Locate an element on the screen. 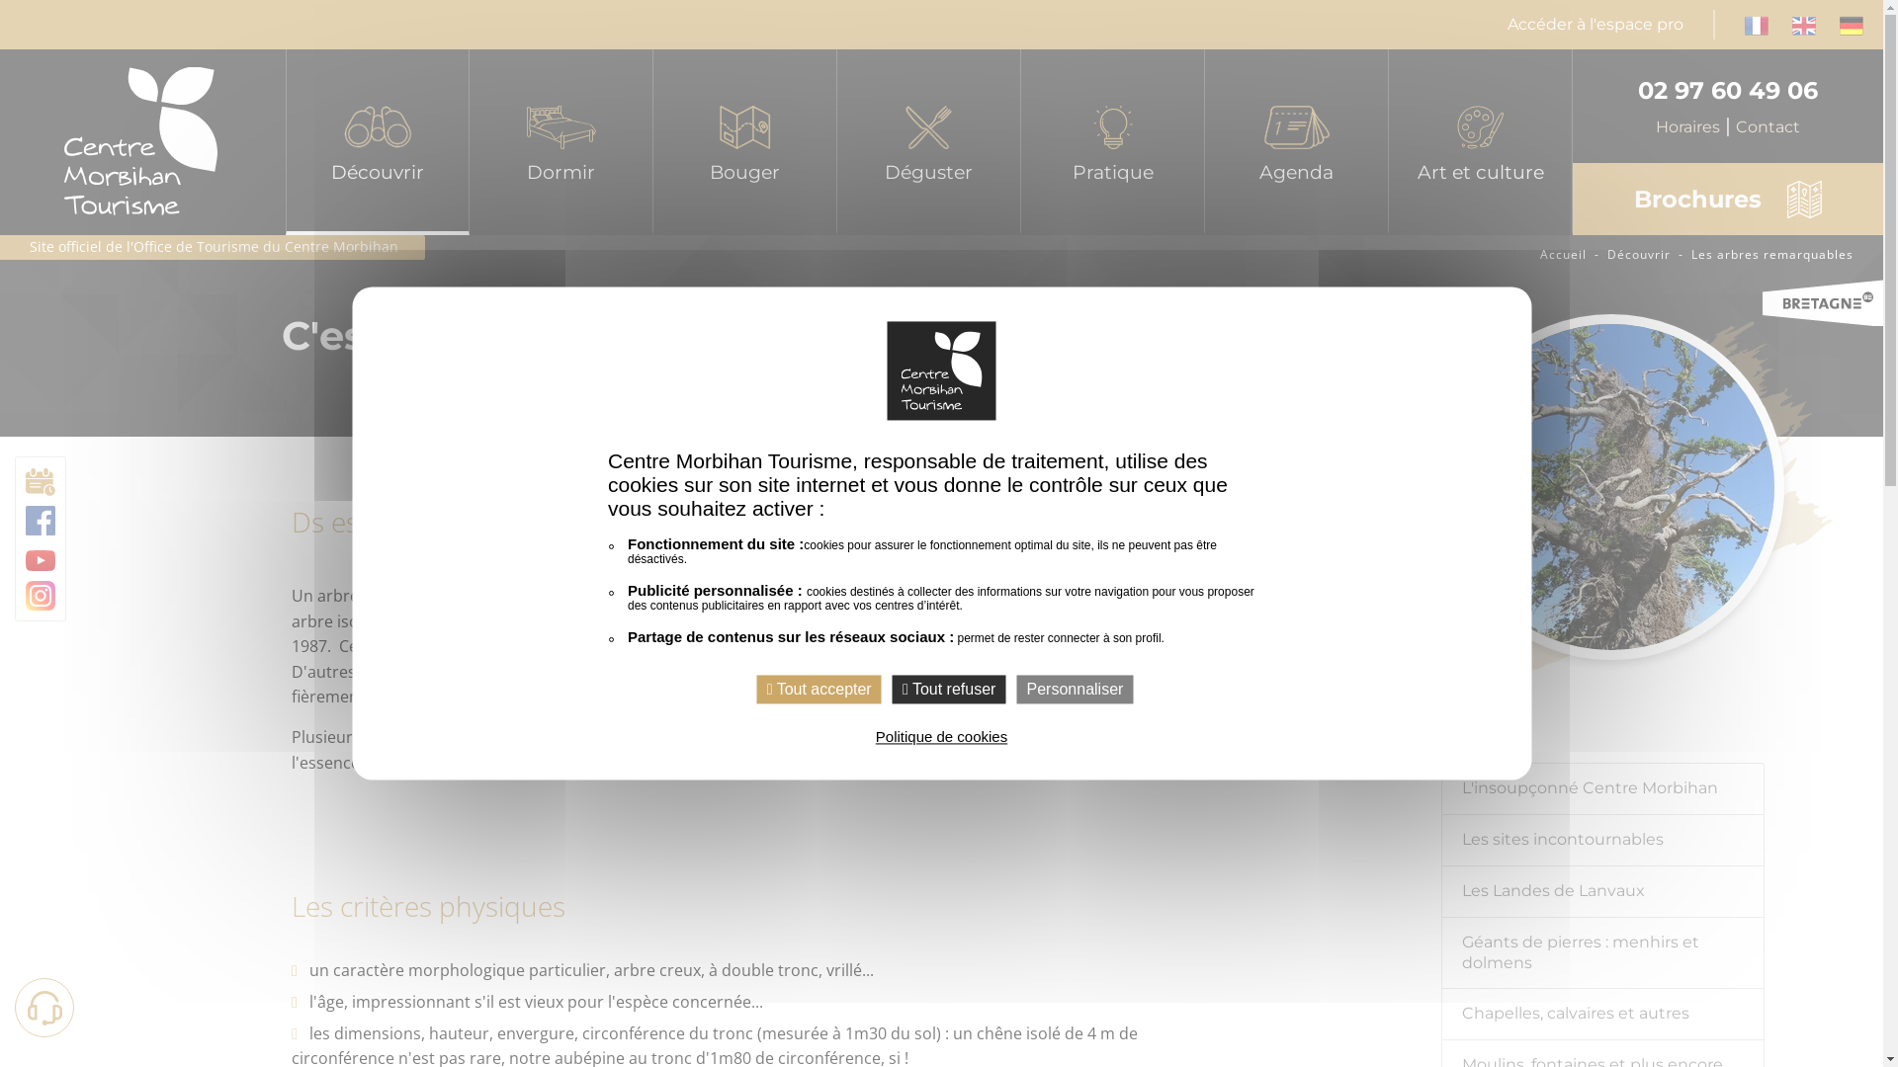 The width and height of the screenshot is (1898, 1067). Chapelles, calvaires et autres is located at coordinates (1603, 1015).